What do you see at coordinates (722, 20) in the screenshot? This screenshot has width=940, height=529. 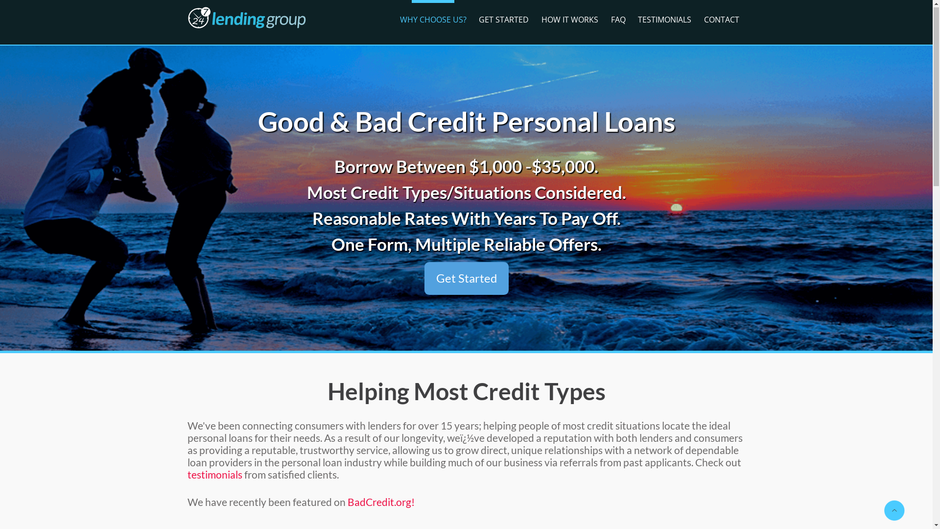 I see `CONTACT` at bounding box center [722, 20].